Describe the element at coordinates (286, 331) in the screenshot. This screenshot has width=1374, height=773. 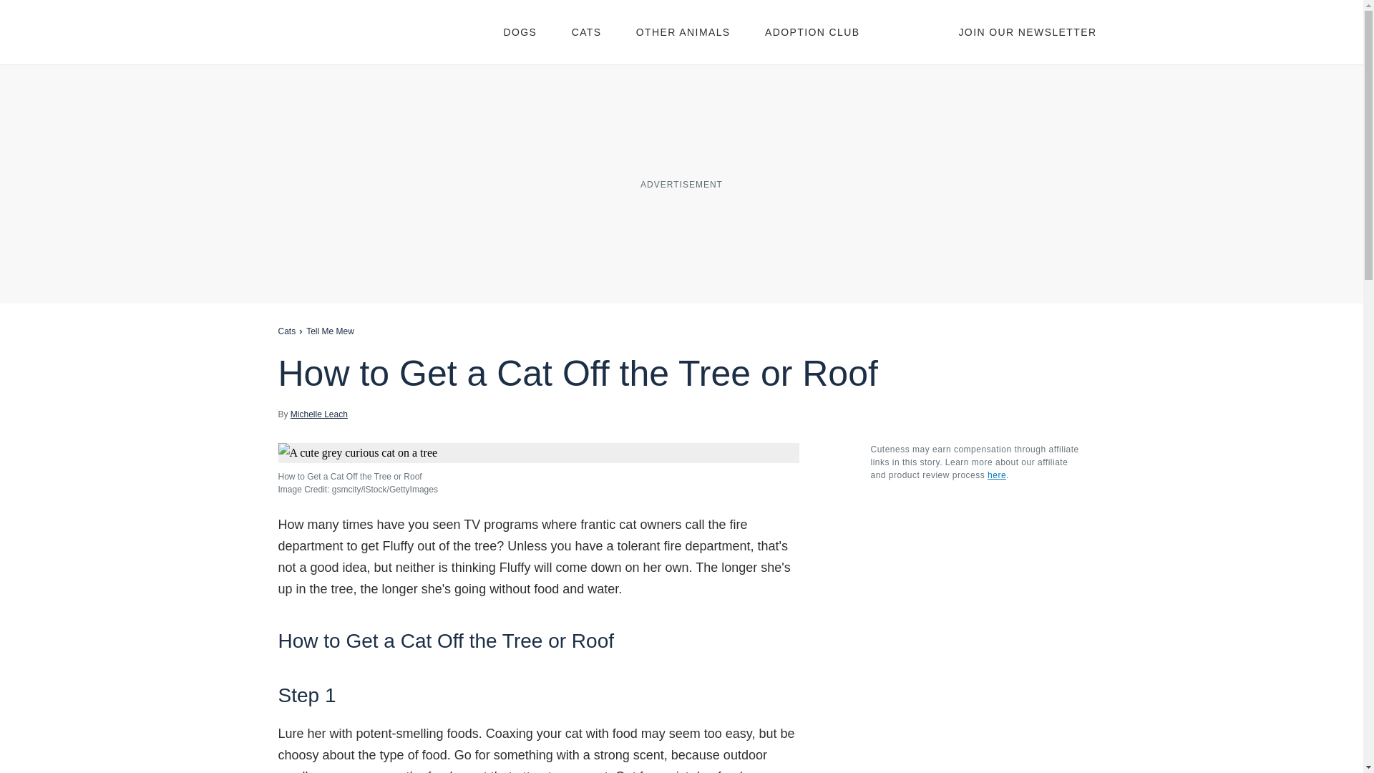
I see `Cats` at that location.